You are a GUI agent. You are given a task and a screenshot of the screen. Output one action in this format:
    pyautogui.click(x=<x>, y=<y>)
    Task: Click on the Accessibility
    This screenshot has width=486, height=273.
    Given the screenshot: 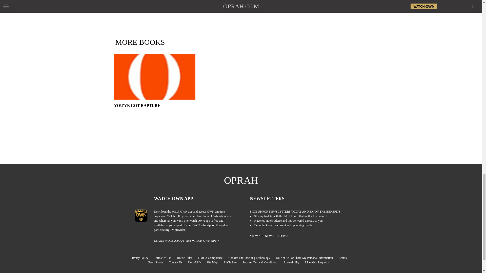 What is the action you would take?
    pyautogui.click(x=294, y=262)
    